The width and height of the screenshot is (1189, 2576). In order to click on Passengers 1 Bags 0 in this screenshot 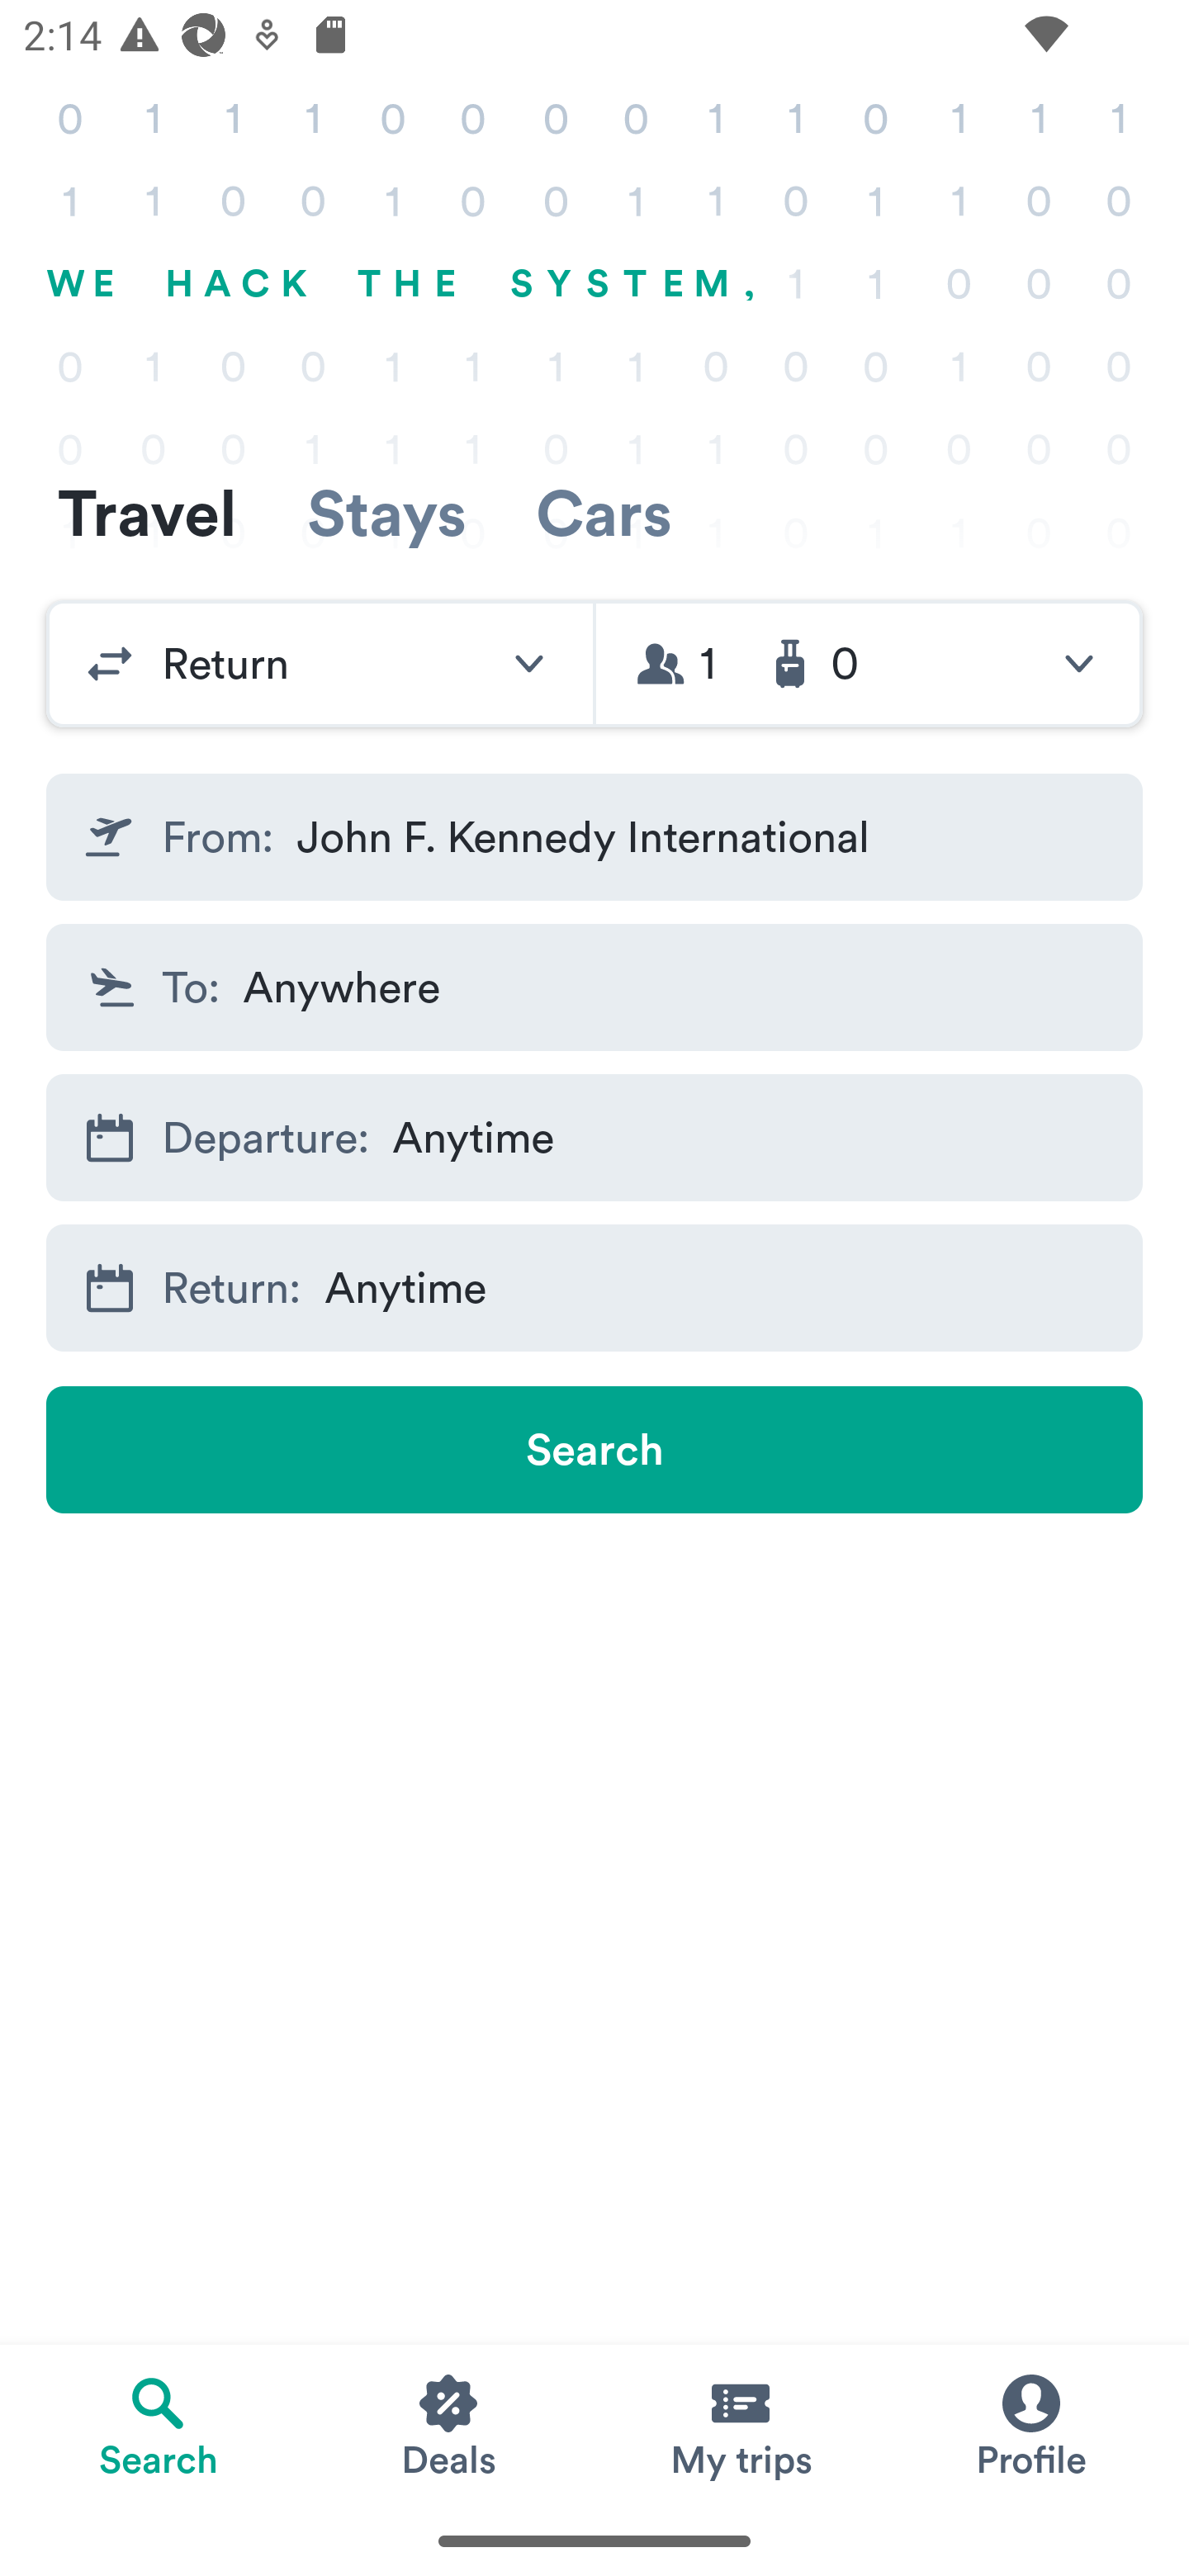, I will do `click(869, 664)`.